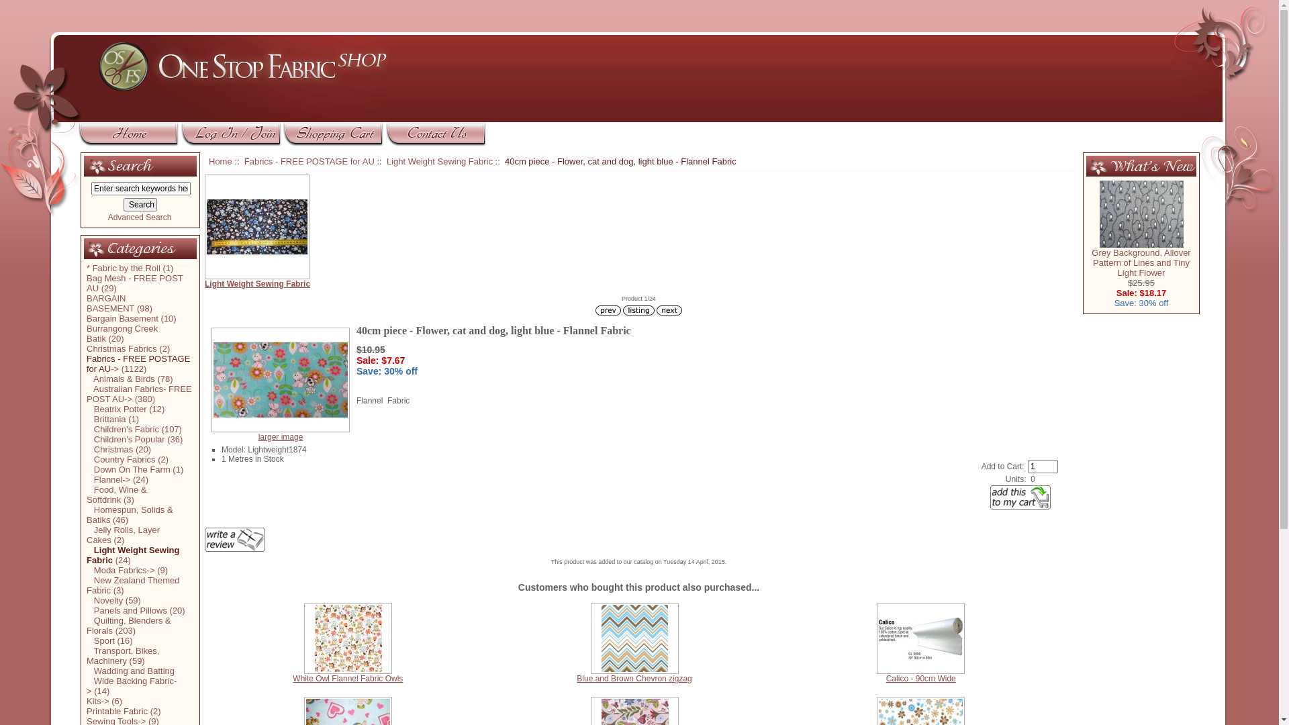 This screenshot has width=1289, height=725. What do you see at coordinates (1020, 497) in the screenshot?
I see ` Add to Cart ` at bounding box center [1020, 497].